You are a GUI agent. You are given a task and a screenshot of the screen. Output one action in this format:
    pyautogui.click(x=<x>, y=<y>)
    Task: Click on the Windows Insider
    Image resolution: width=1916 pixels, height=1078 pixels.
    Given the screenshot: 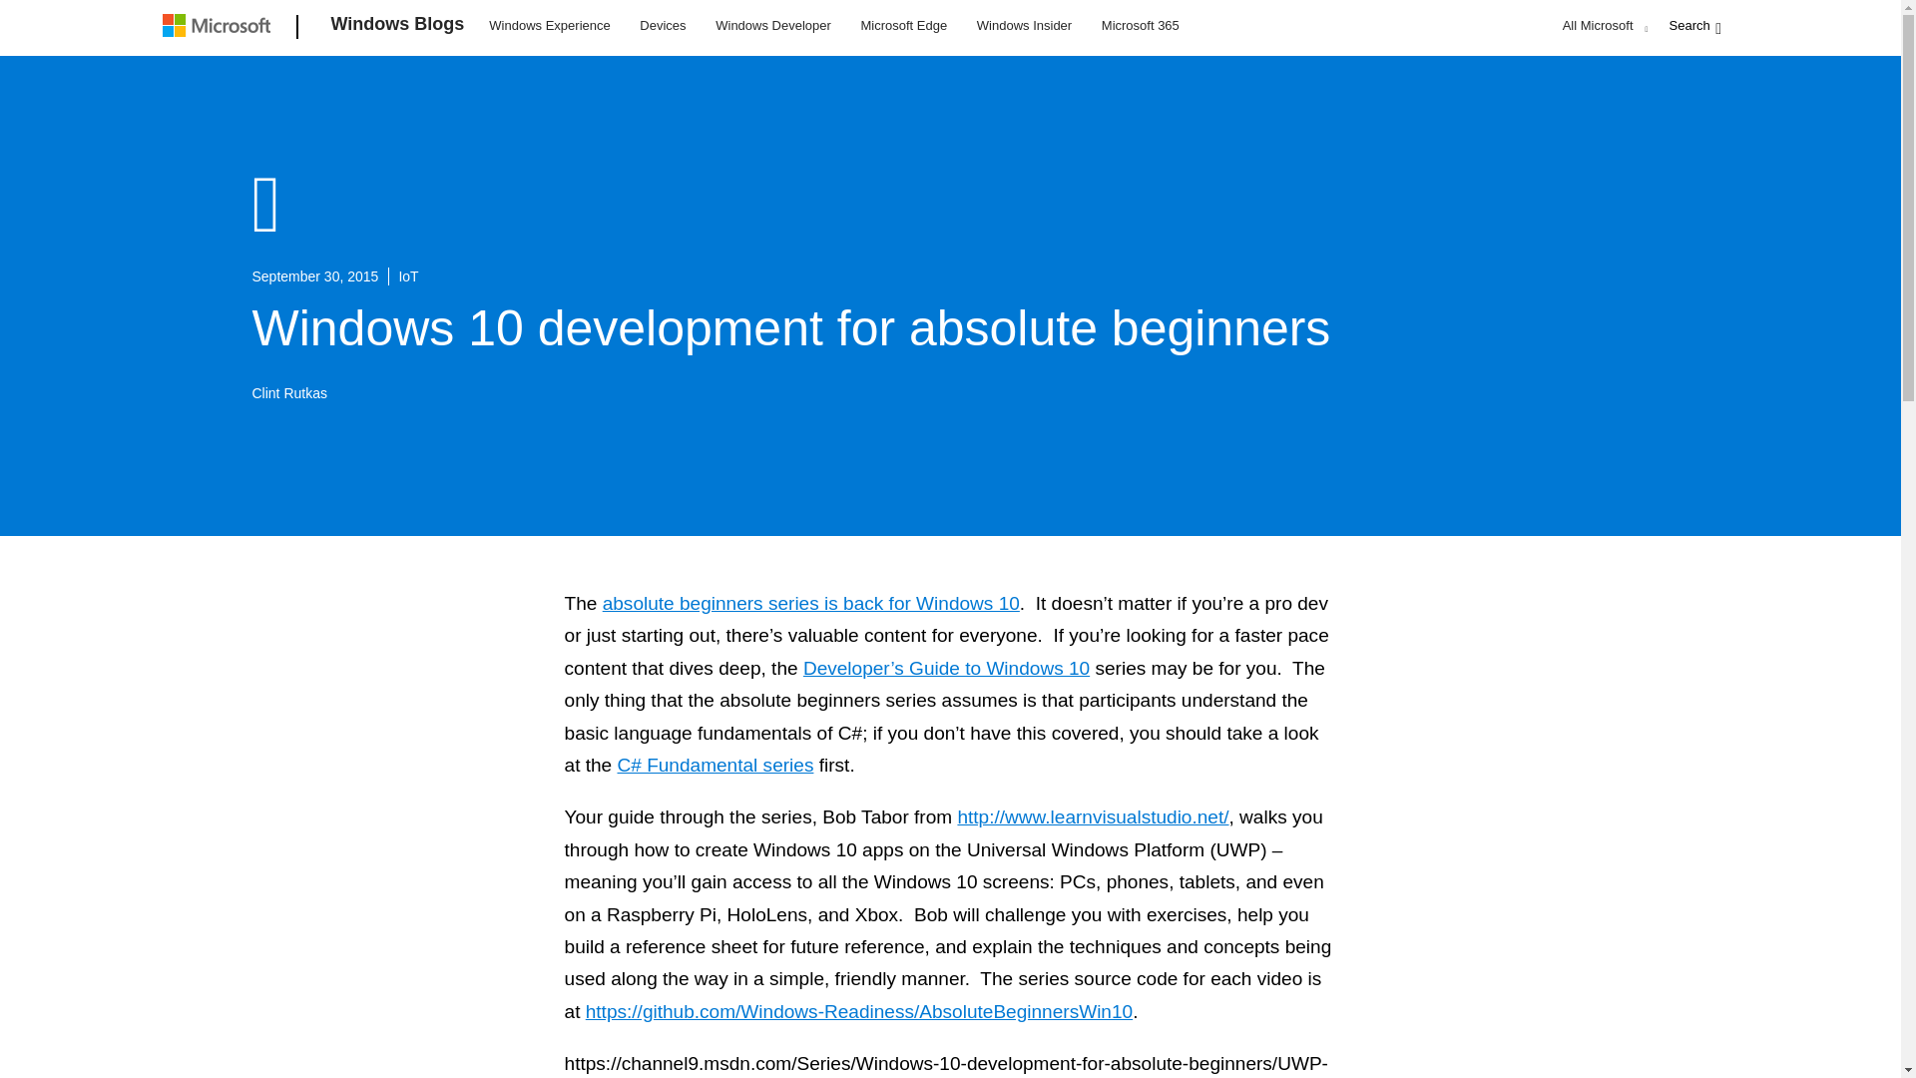 What is the action you would take?
    pyautogui.click(x=1024, y=24)
    